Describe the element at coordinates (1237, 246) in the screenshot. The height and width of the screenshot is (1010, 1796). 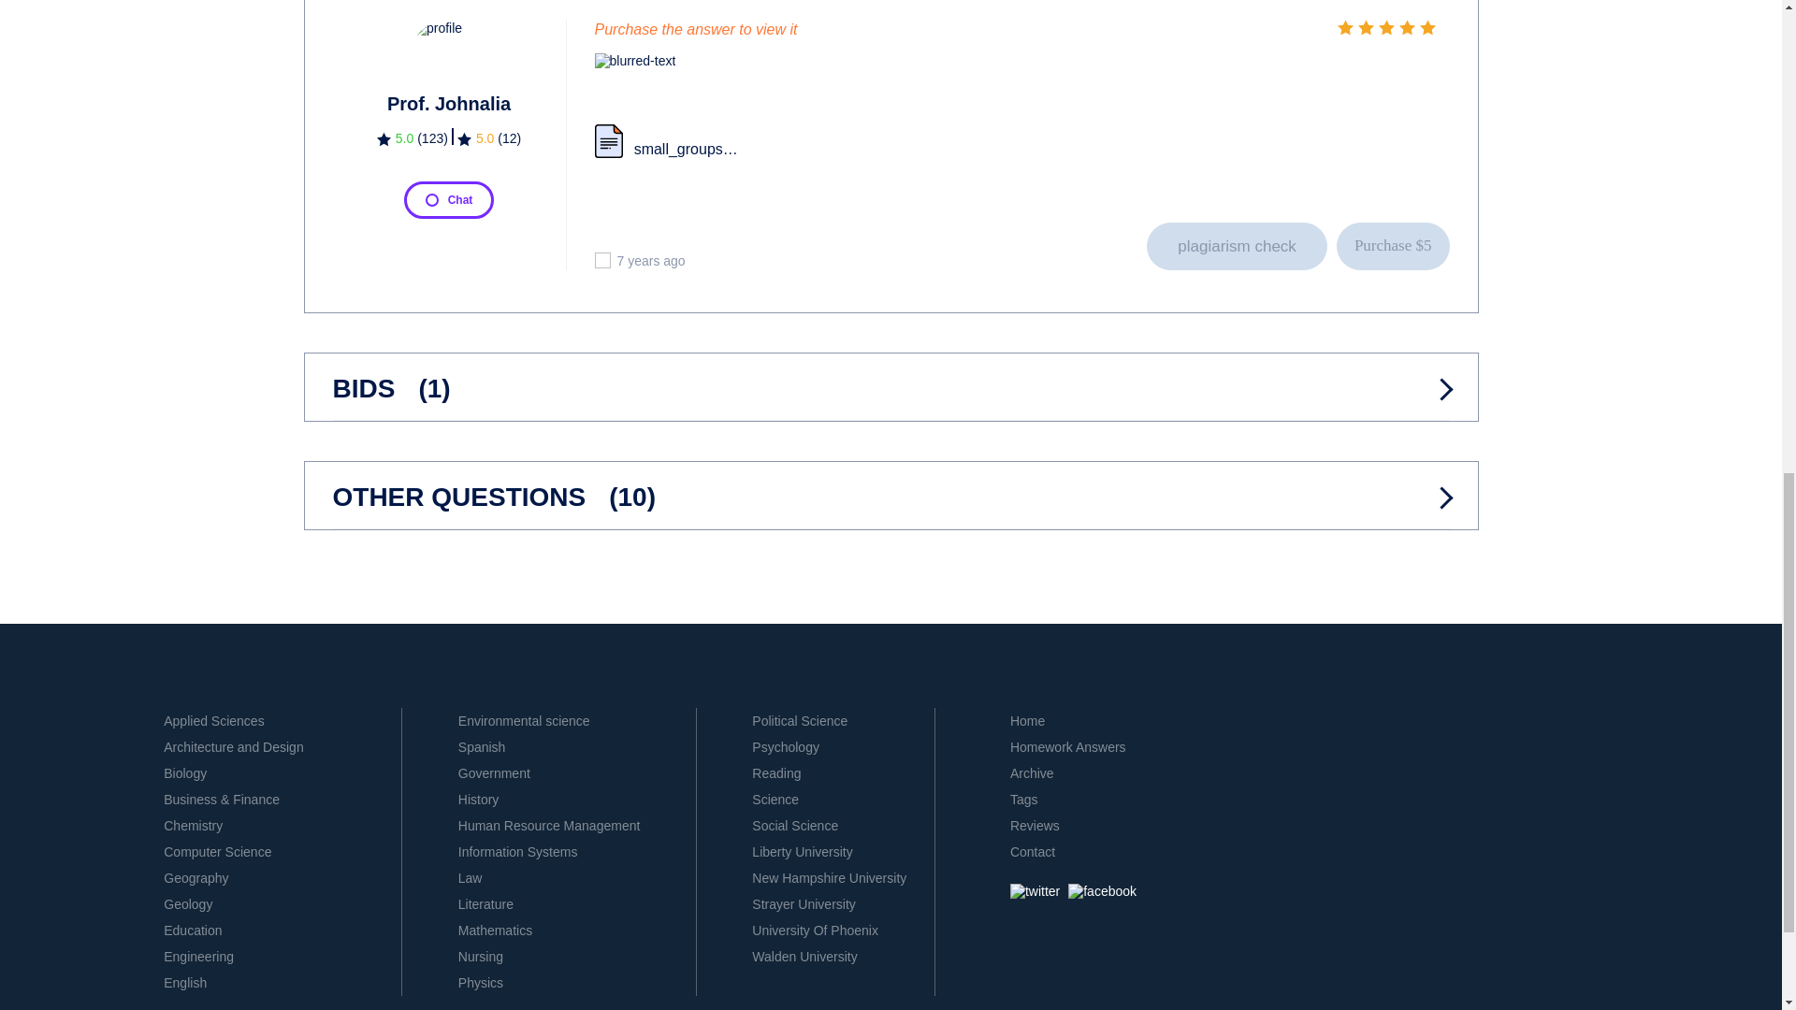
I see `plagiarism check` at that location.